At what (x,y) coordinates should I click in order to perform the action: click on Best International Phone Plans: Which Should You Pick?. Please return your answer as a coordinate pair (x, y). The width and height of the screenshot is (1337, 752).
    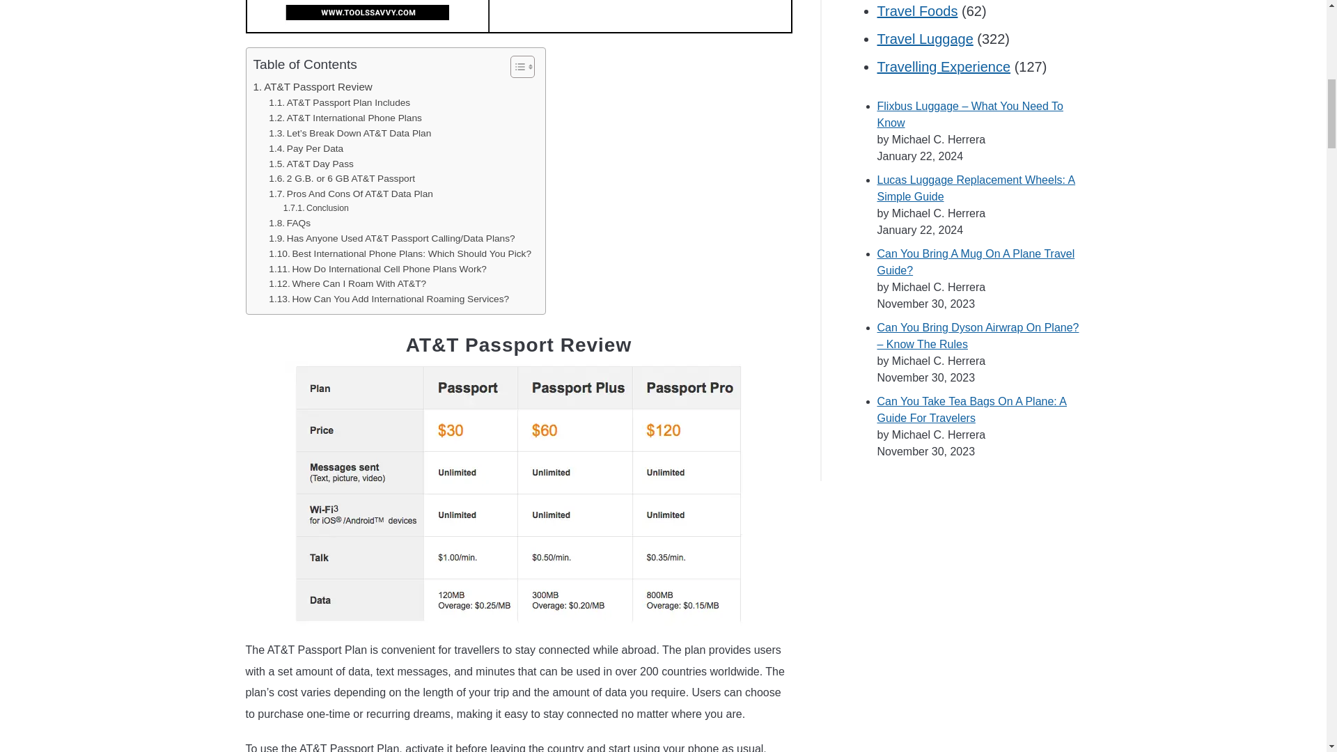
    Looking at the image, I should click on (400, 253).